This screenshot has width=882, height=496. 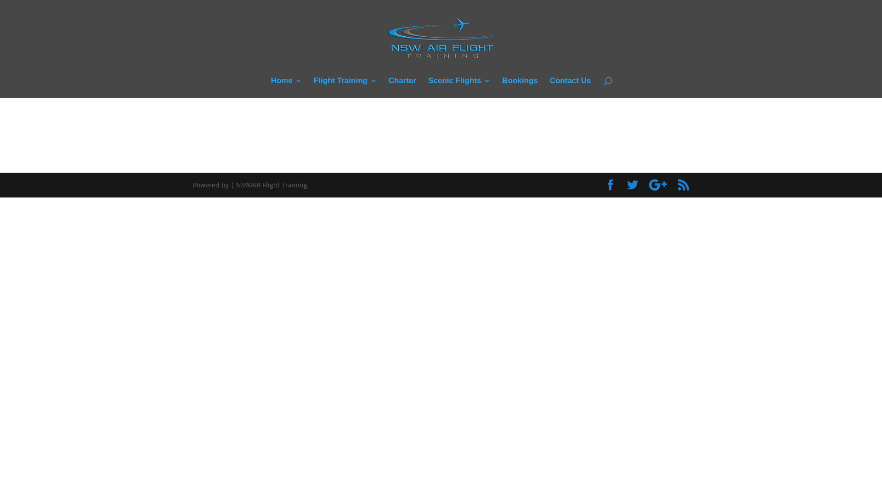 I want to click on Bookings, so click(x=520, y=88).